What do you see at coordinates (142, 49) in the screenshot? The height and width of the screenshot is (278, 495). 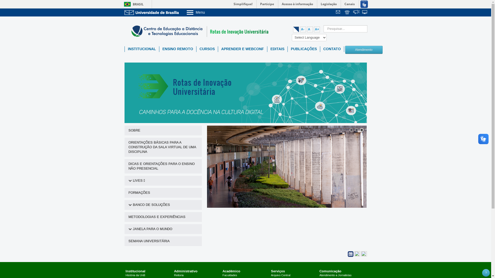 I see `INSTITUCIONAL` at bounding box center [142, 49].